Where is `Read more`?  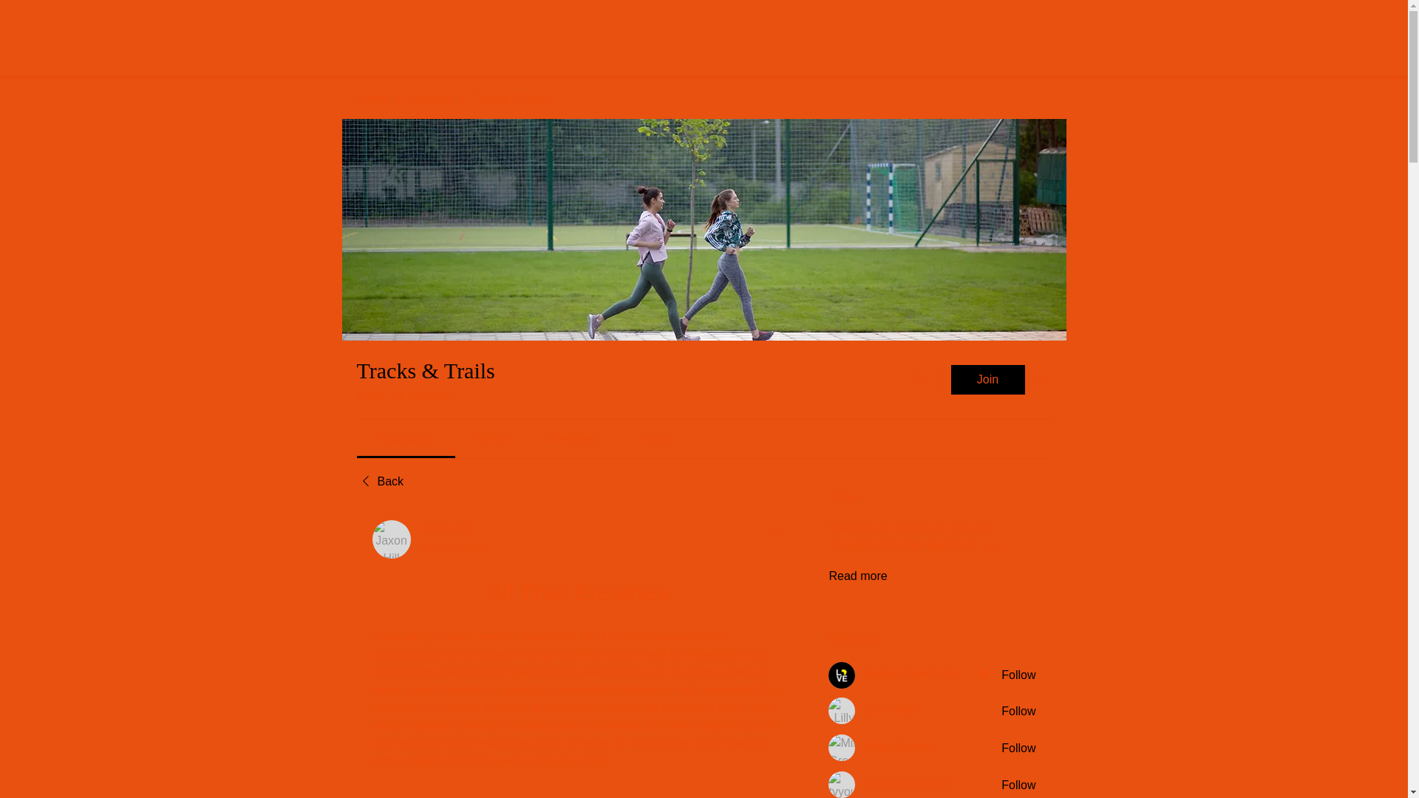 Read more is located at coordinates (857, 576).